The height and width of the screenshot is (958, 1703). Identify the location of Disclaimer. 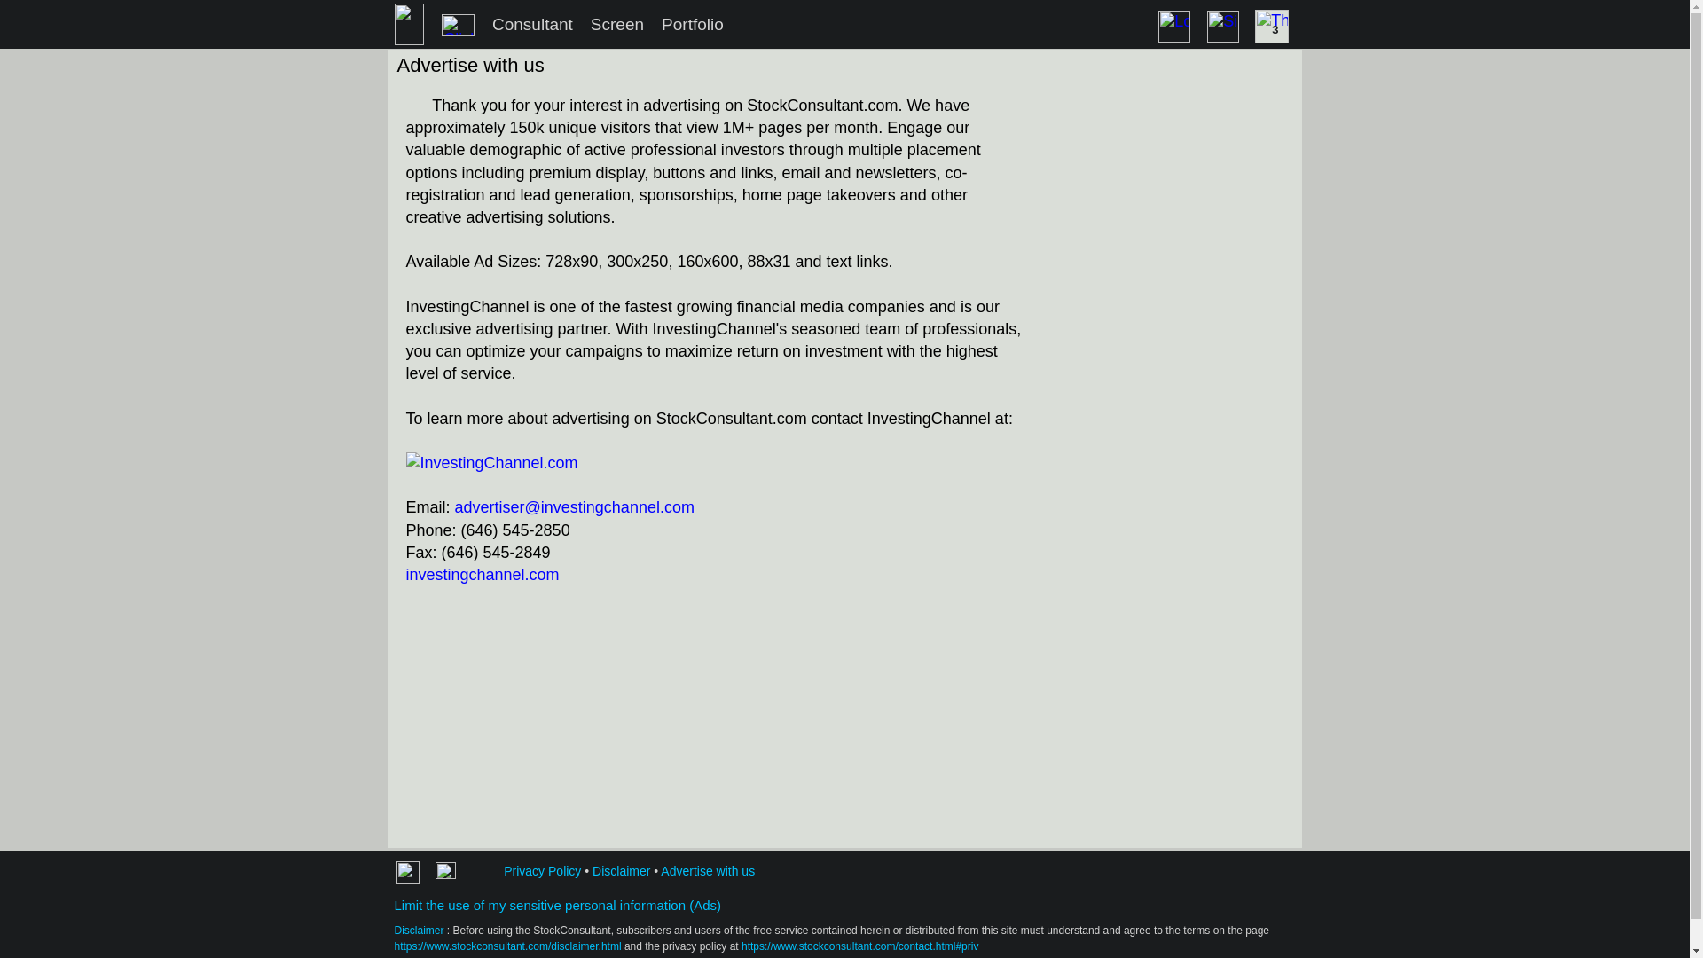
(418, 931).